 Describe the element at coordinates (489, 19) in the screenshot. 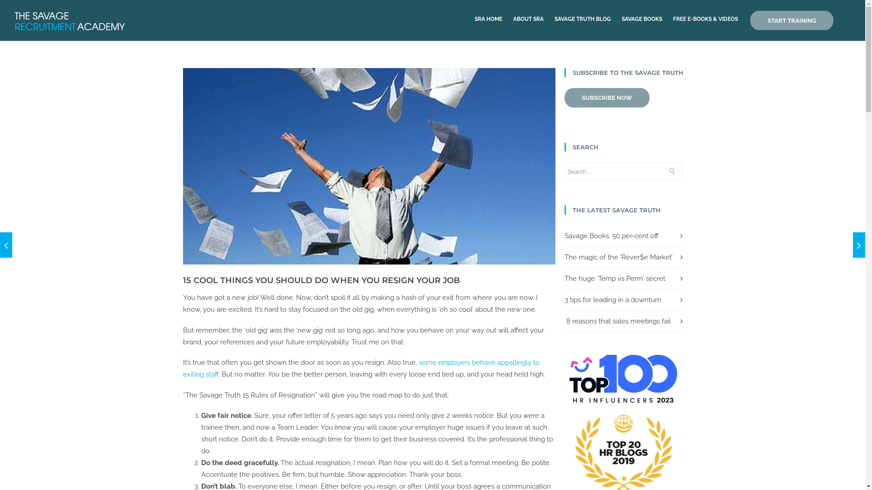

I see `SRA HOME` at that location.